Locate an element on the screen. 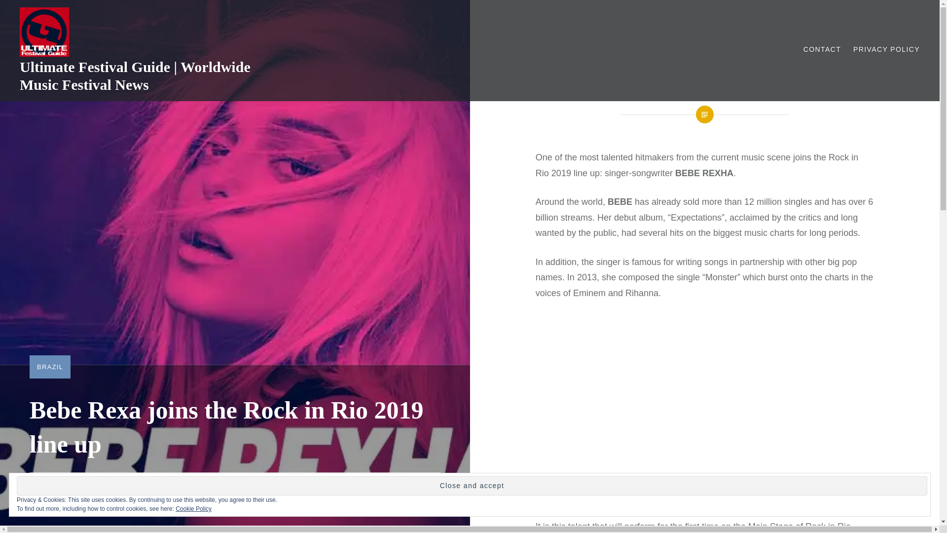  ANDY is located at coordinates (76, 490).